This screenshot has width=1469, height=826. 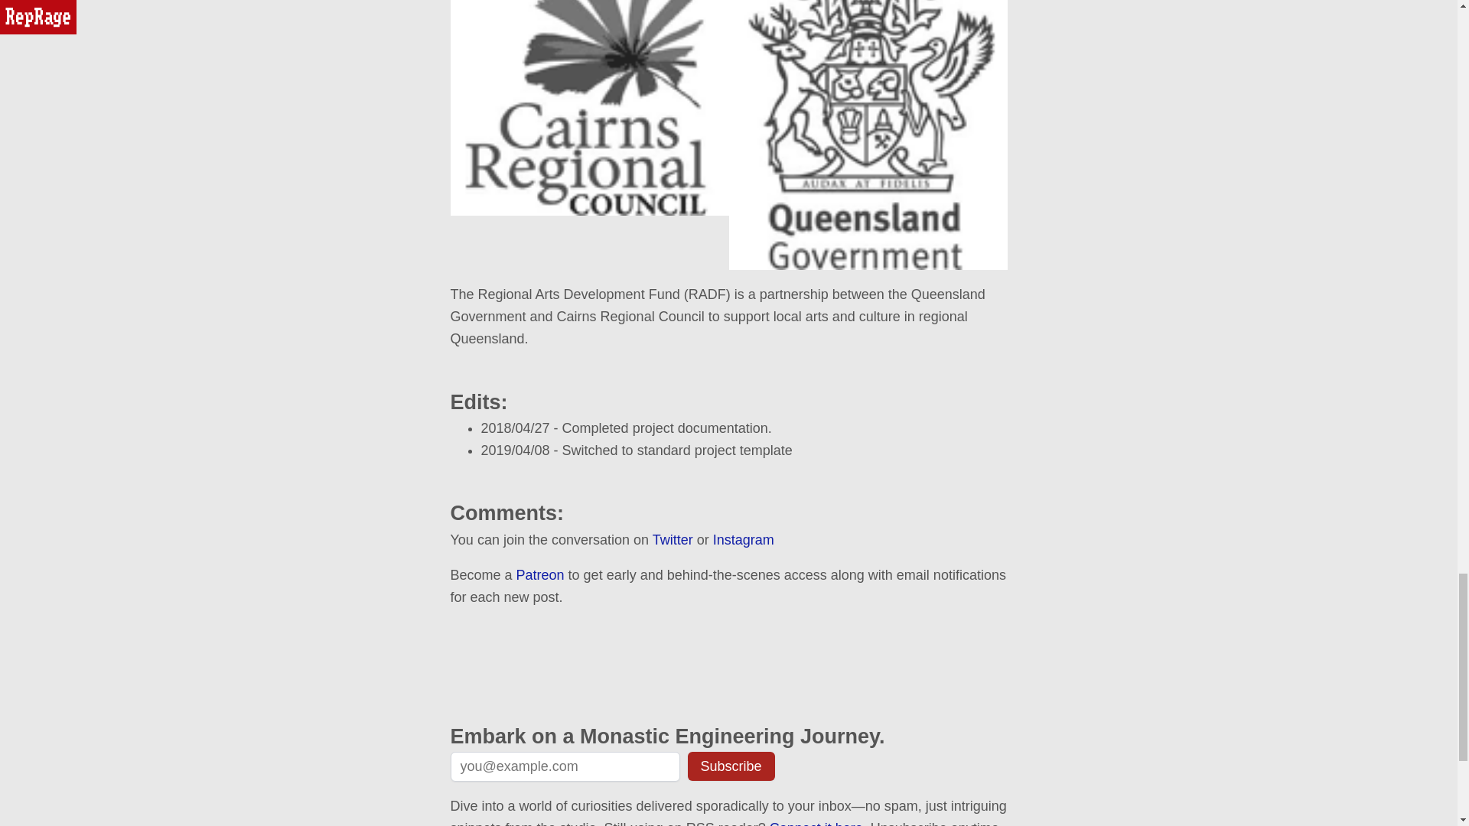 I want to click on Subscribe, so click(x=730, y=766).